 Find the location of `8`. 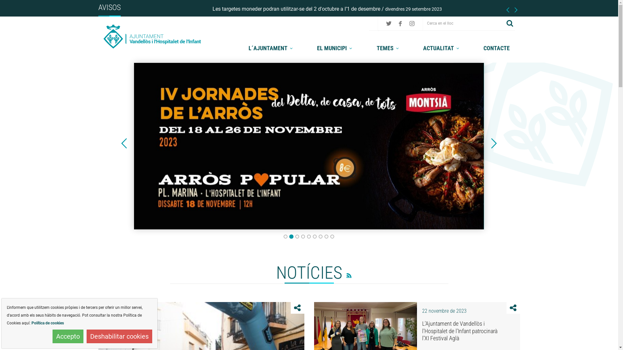

8 is located at coordinates (326, 237).